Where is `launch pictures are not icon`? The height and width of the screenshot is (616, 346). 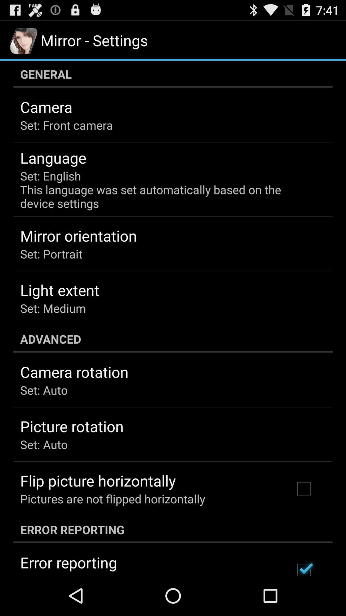 launch pictures are not icon is located at coordinates (113, 499).